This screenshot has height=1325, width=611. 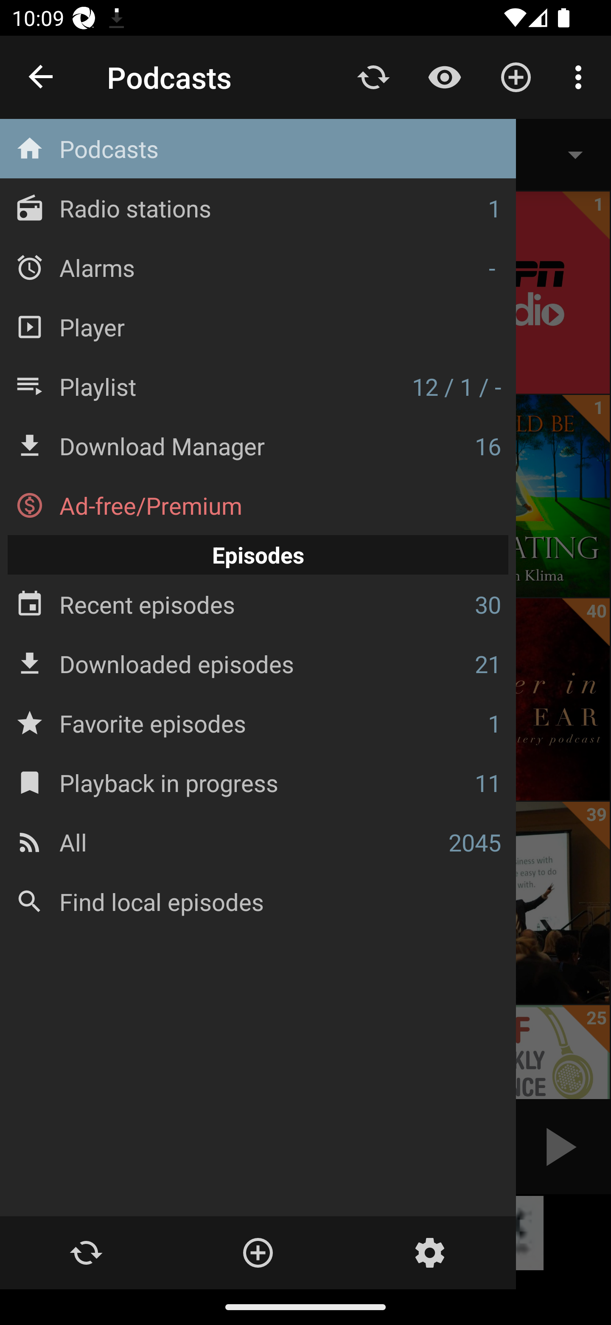 What do you see at coordinates (516, 76) in the screenshot?
I see `Add new Podcast` at bounding box center [516, 76].